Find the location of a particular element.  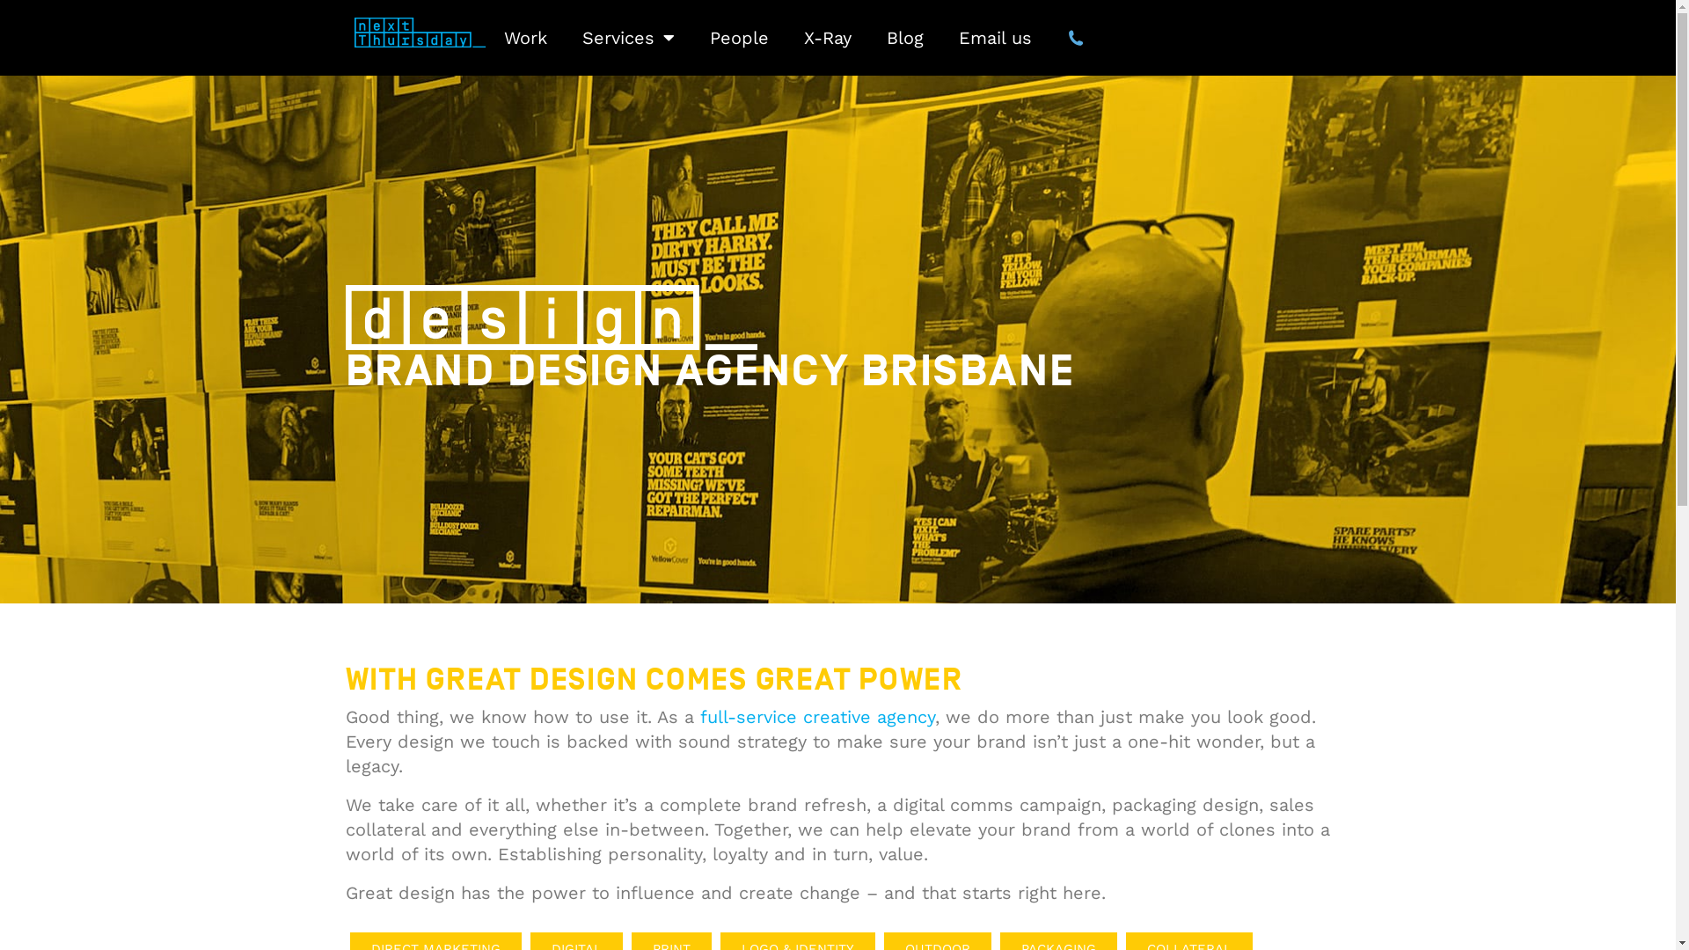

Work is located at coordinates (524, 38).